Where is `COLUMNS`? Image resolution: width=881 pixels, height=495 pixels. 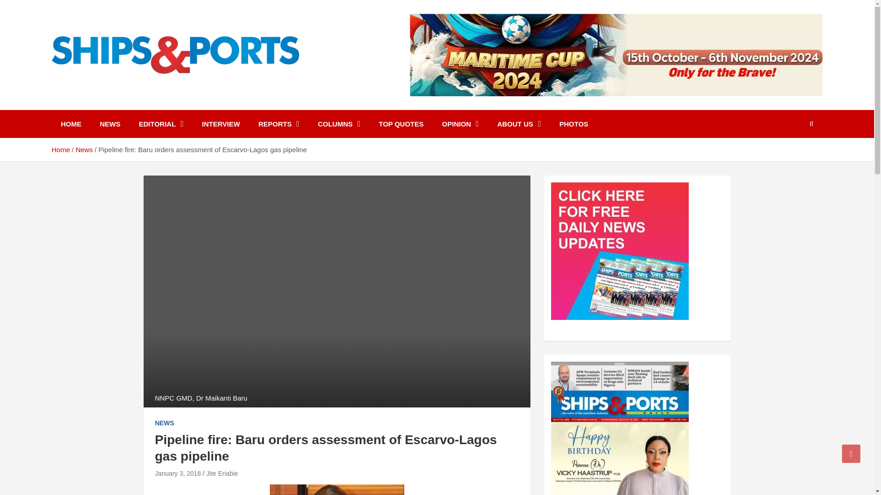 COLUMNS is located at coordinates (340, 124).